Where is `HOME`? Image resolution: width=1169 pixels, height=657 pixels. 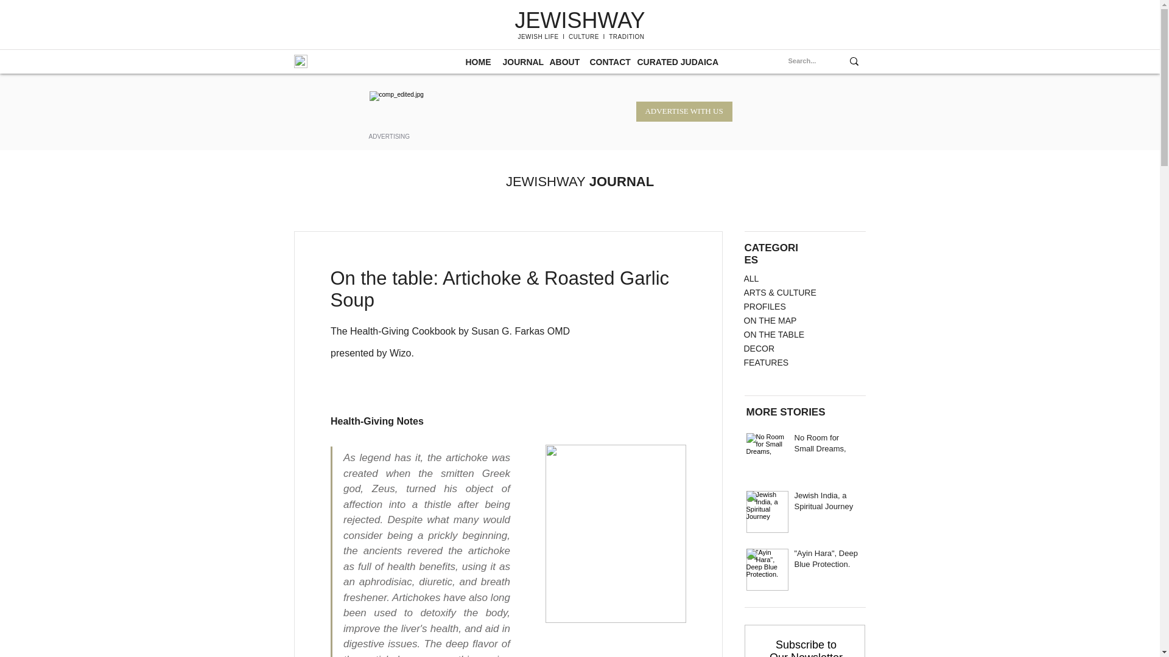
HOME is located at coordinates (475, 61).